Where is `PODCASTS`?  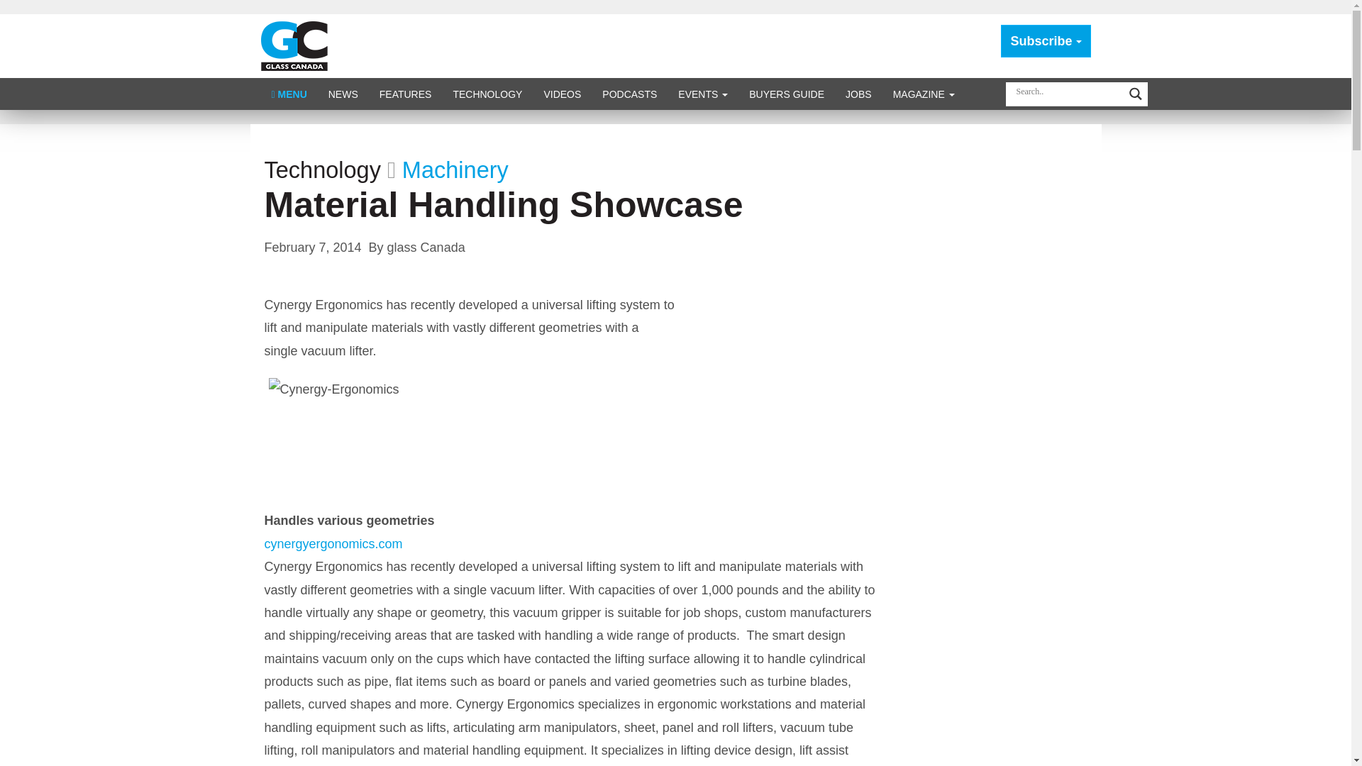 PODCASTS is located at coordinates (629, 94).